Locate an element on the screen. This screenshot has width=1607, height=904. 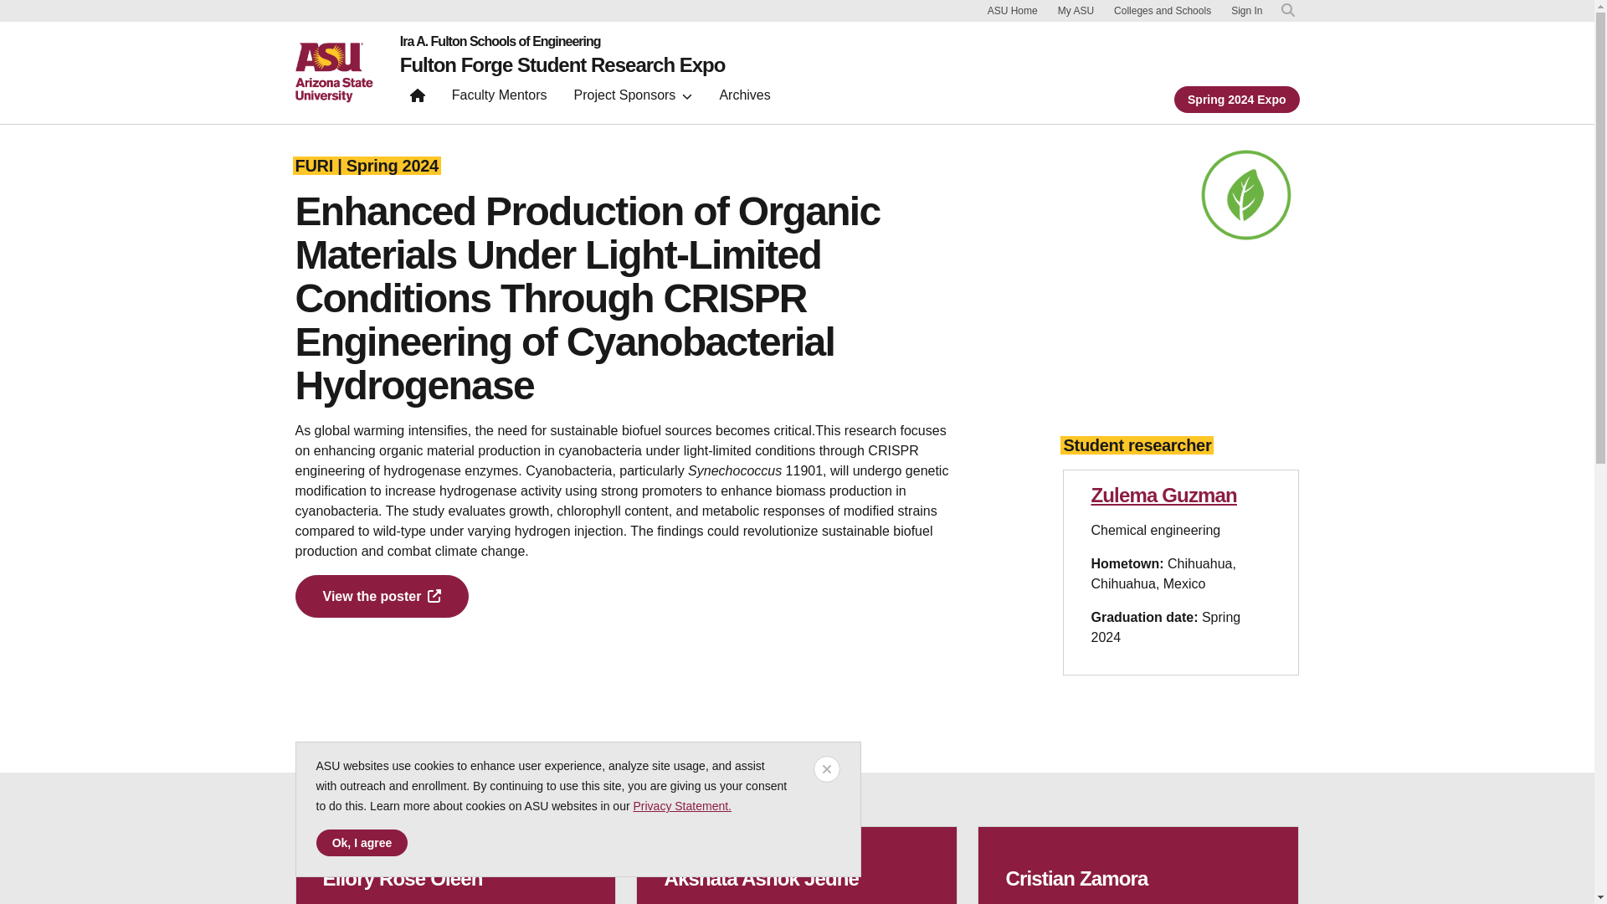
ASU home page is located at coordinates (333, 72).